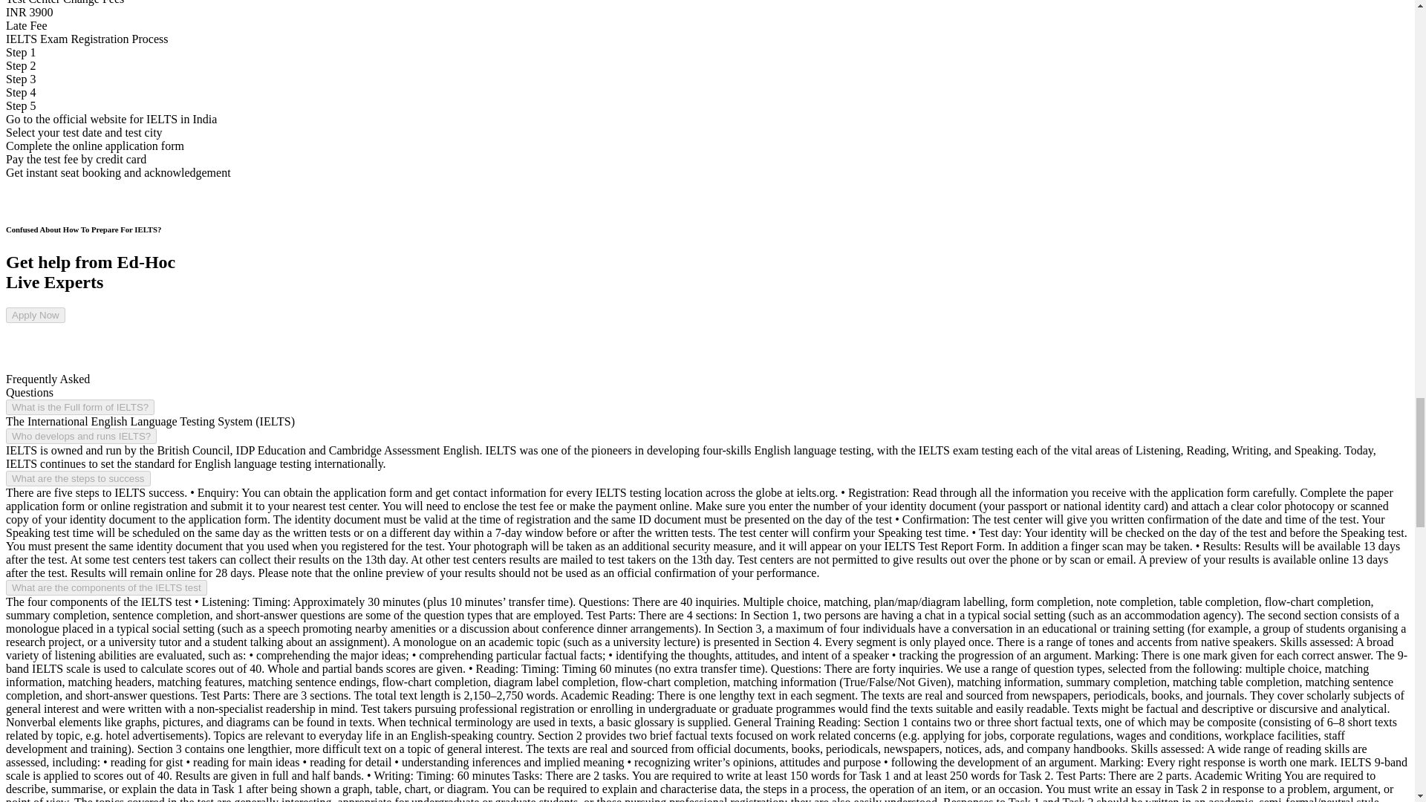 The image size is (1426, 802). I want to click on Apply Now, so click(36, 315).